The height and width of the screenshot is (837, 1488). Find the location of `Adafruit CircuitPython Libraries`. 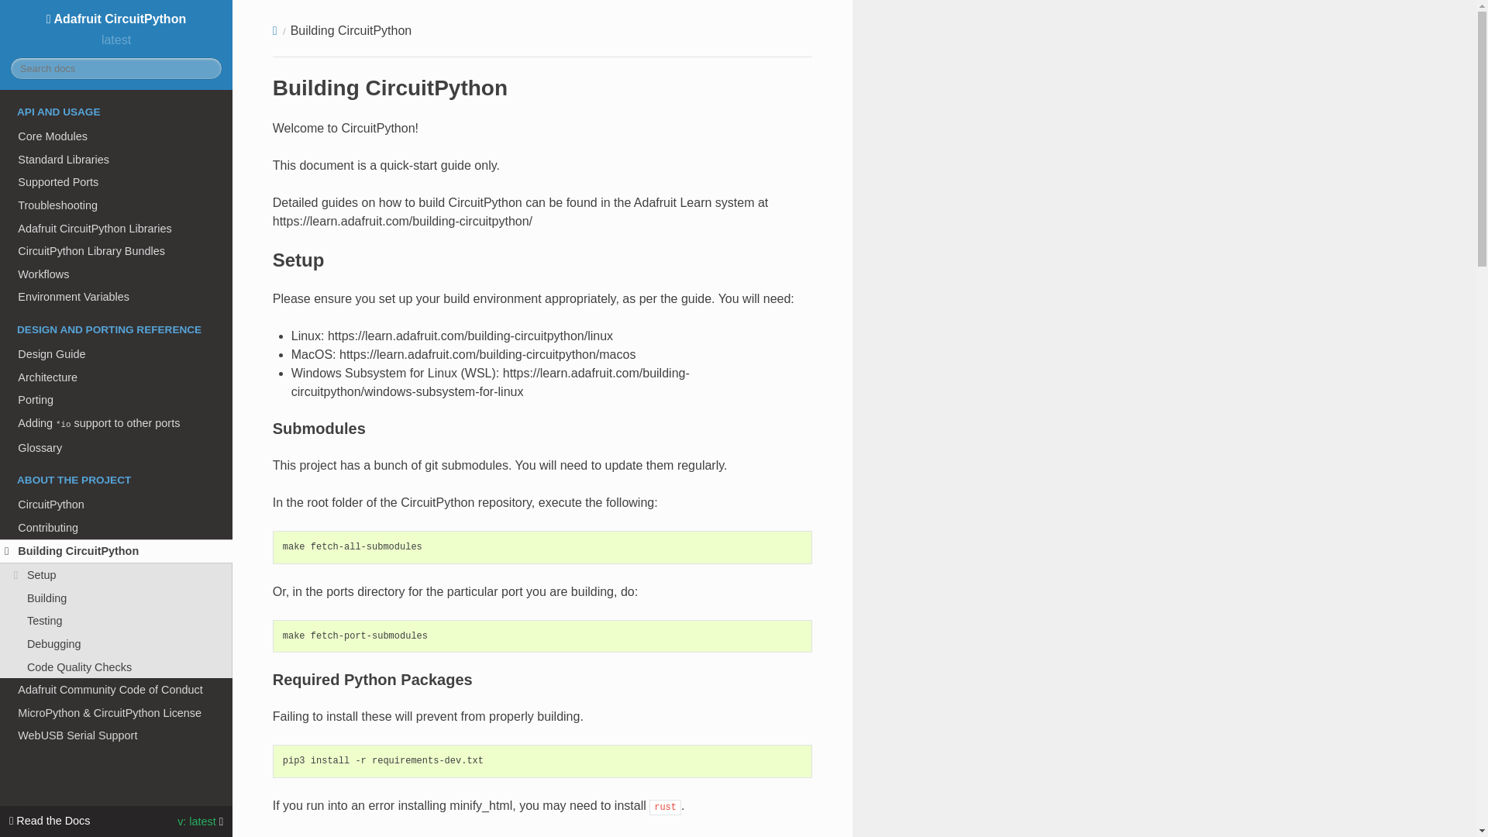

Adafruit CircuitPython Libraries is located at coordinates (116, 228).